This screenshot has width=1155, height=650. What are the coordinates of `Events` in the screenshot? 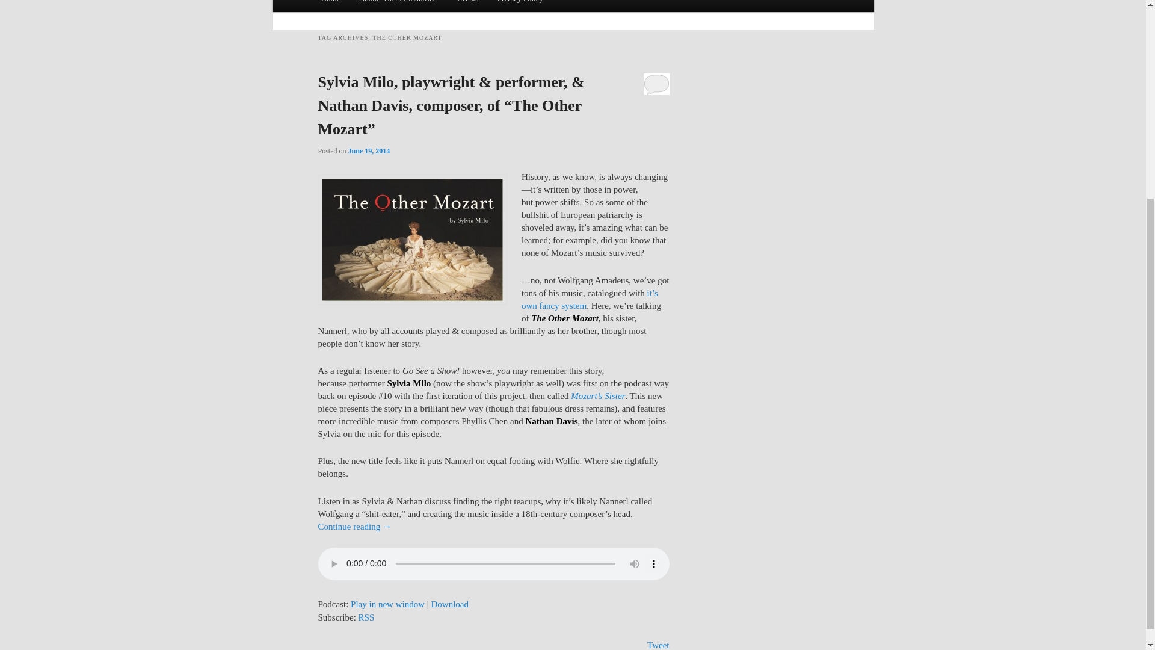 It's located at (467, 6).